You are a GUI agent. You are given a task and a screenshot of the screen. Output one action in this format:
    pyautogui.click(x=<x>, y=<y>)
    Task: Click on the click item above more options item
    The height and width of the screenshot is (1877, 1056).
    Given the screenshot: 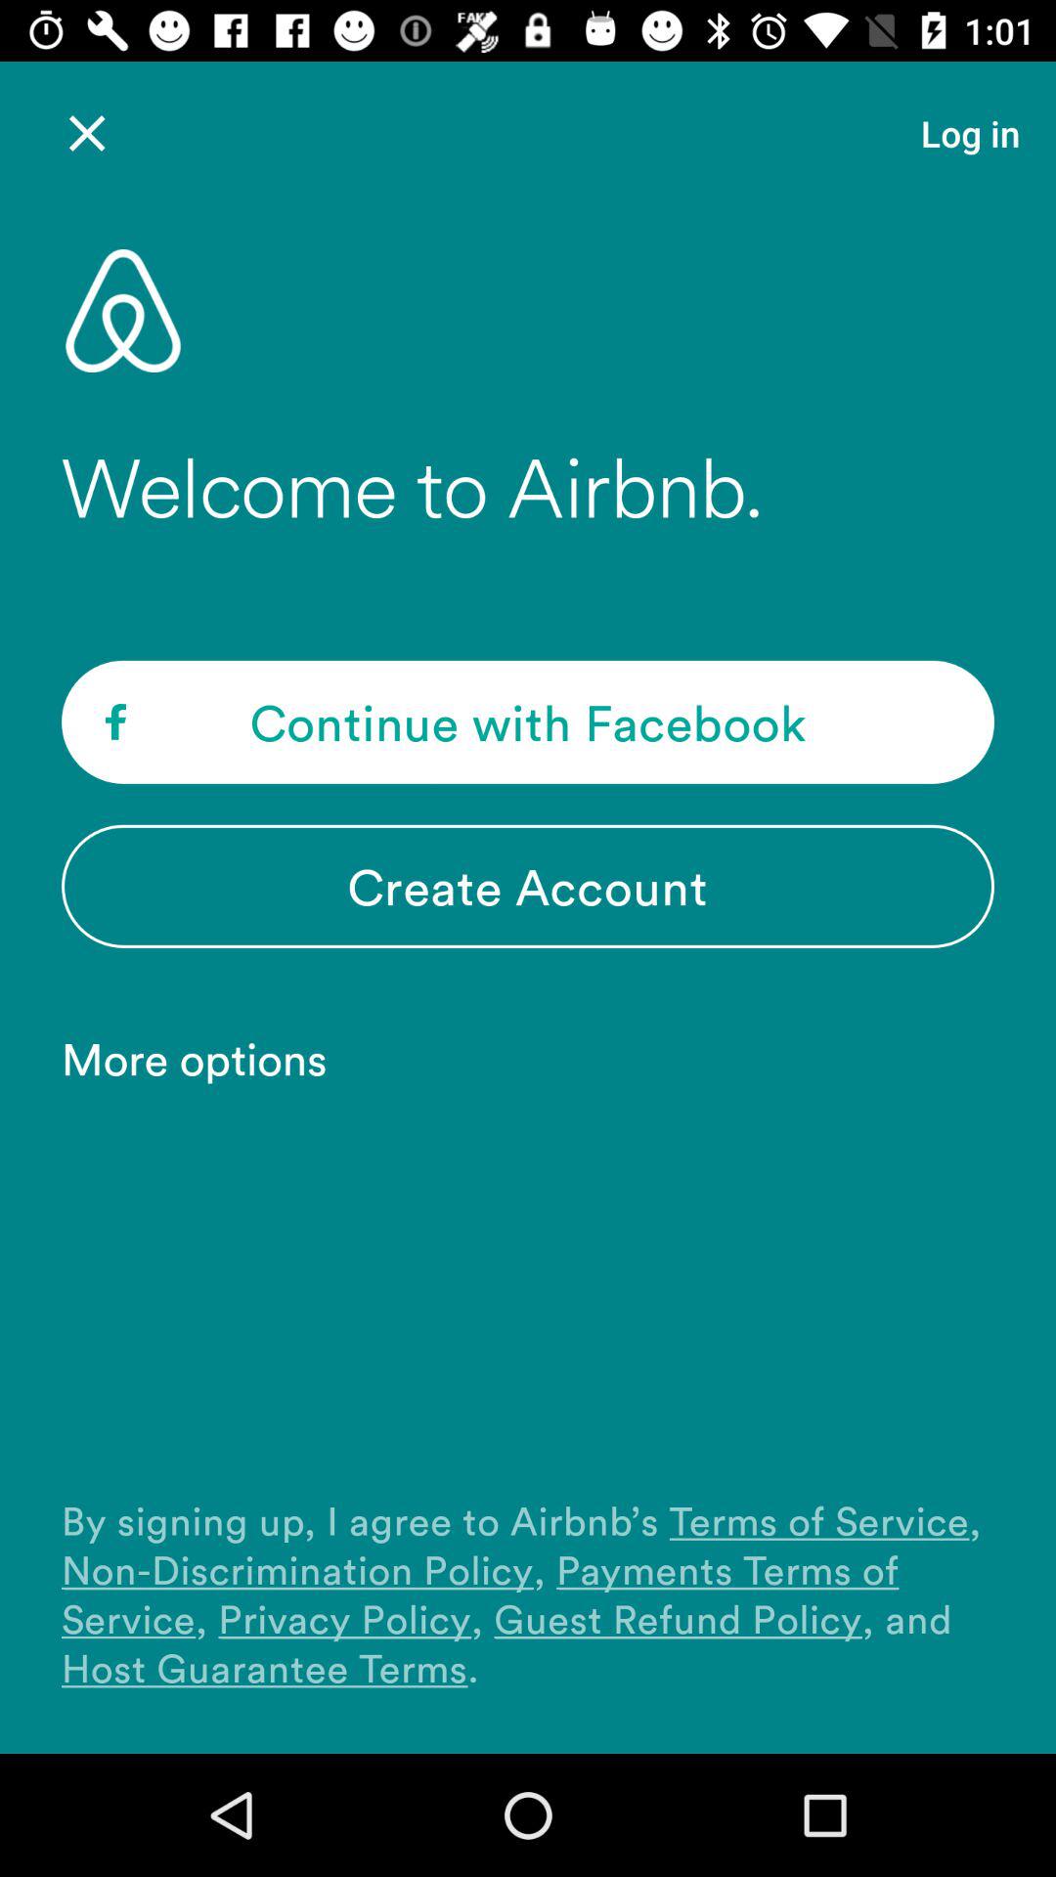 What is the action you would take?
    pyautogui.click(x=528, y=886)
    